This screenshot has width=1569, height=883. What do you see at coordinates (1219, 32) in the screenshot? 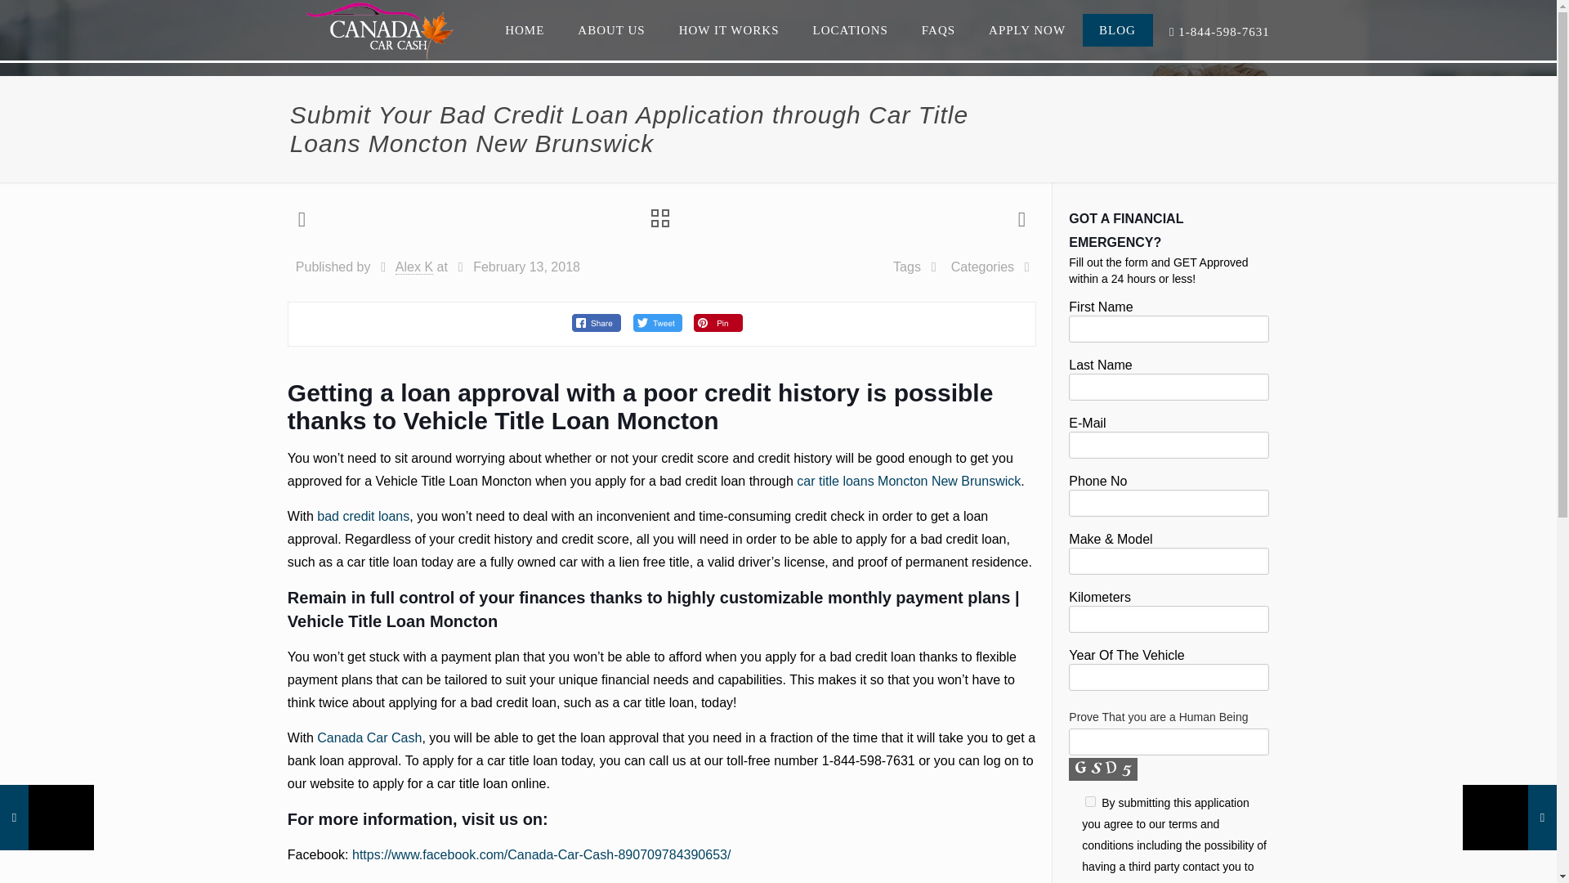
I see `1-844-598-7631` at bounding box center [1219, 32].